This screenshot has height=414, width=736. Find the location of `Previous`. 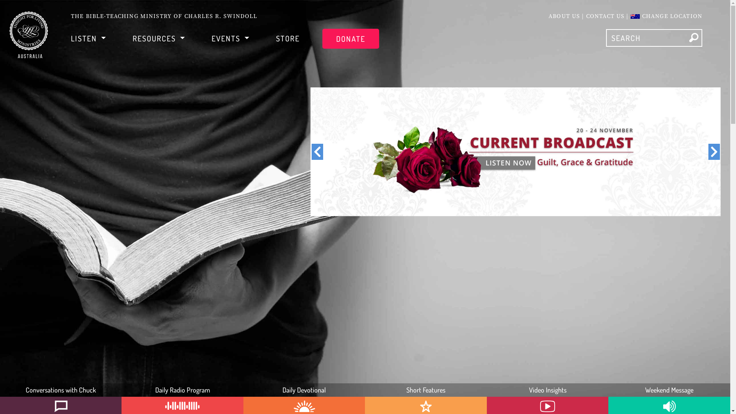

Previous is located at coordinates (317, 152).